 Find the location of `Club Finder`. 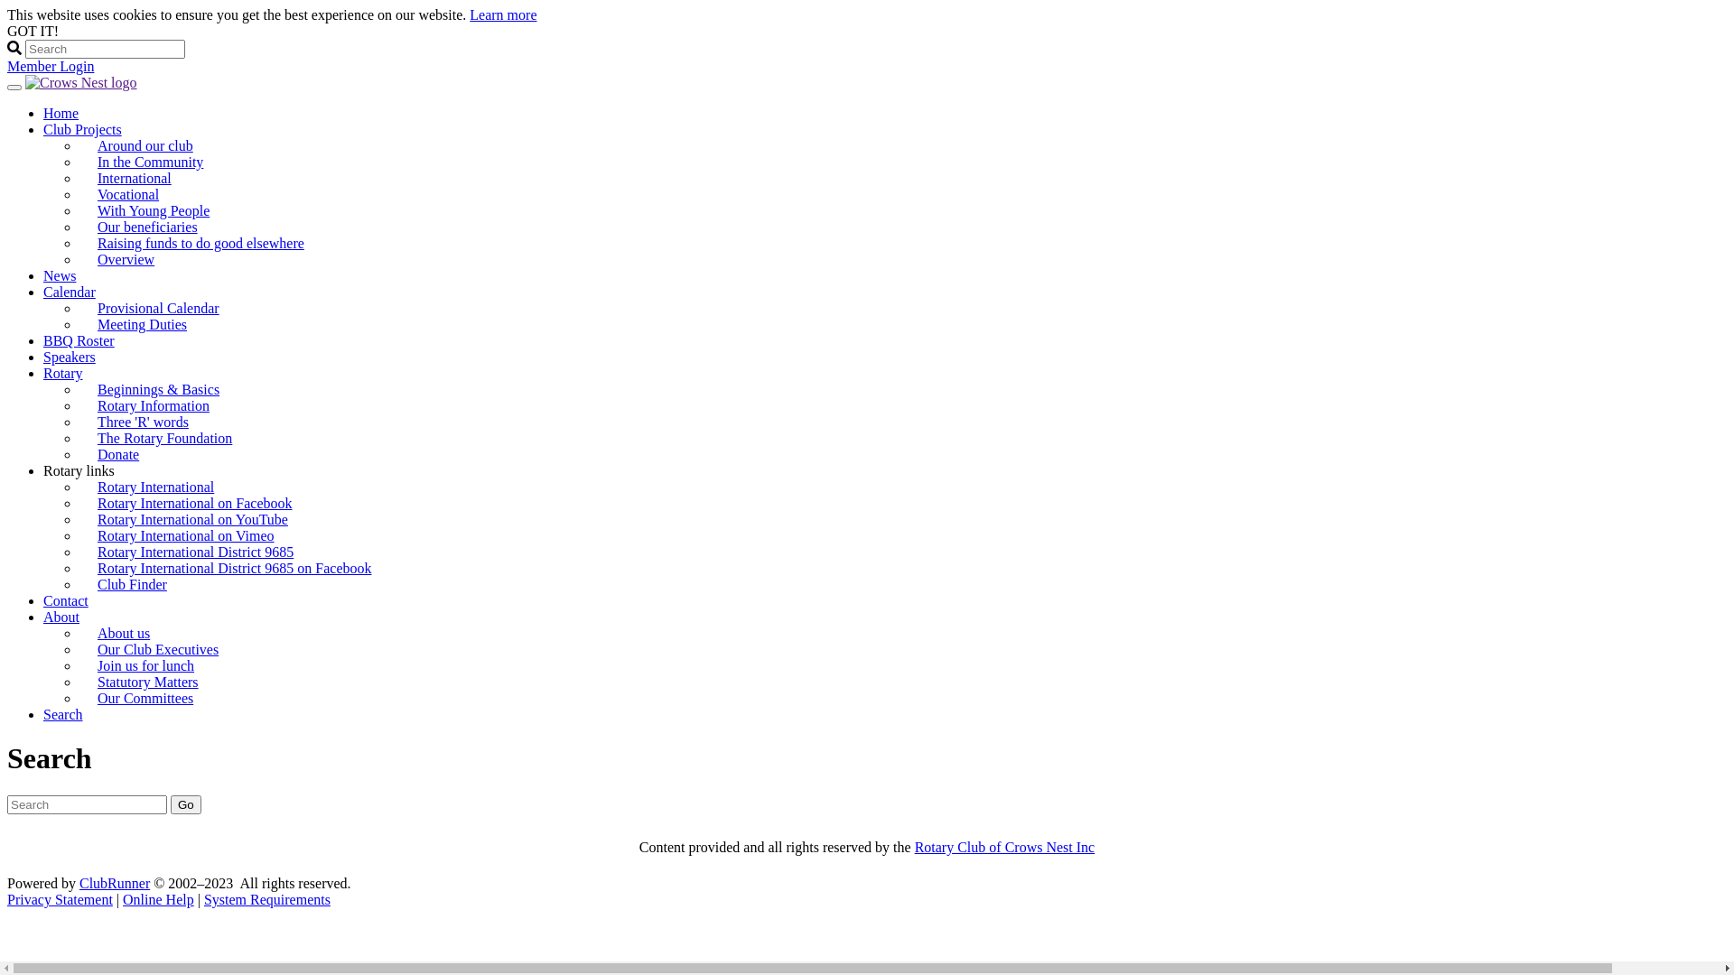

Club Finder is located at coordinates (132, 585).